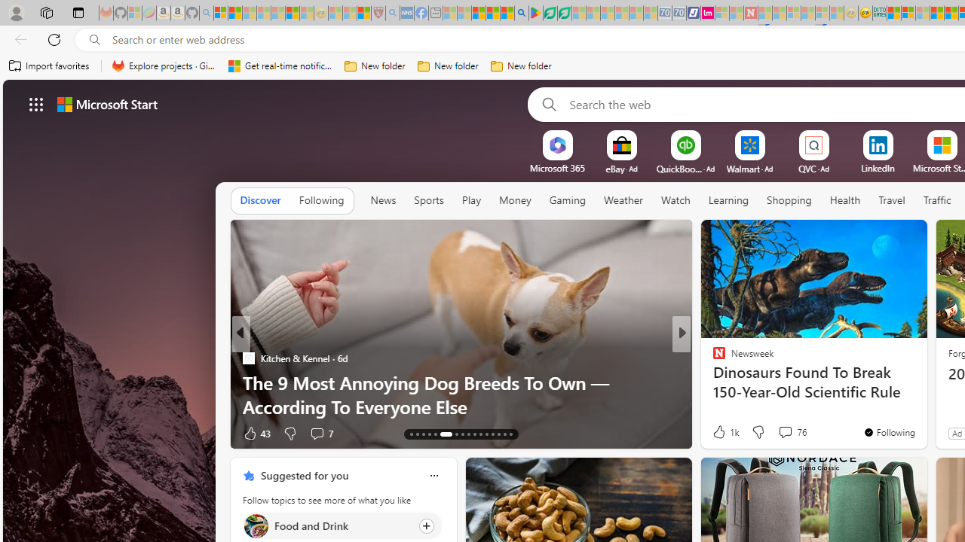 The width and height of the screenshot is (965, 542). Describe the element at coordinates (422, 434) in the screenshot. I see `AutomationID: tab-15` at that location.